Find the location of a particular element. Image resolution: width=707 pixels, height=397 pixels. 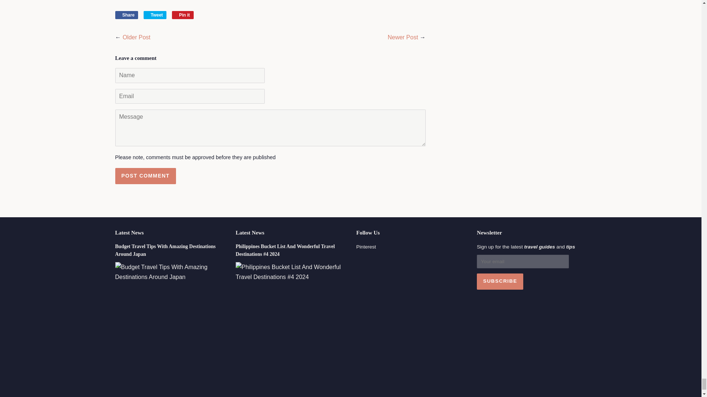

Tweet on Twitter is located at coordinates (155, 15).